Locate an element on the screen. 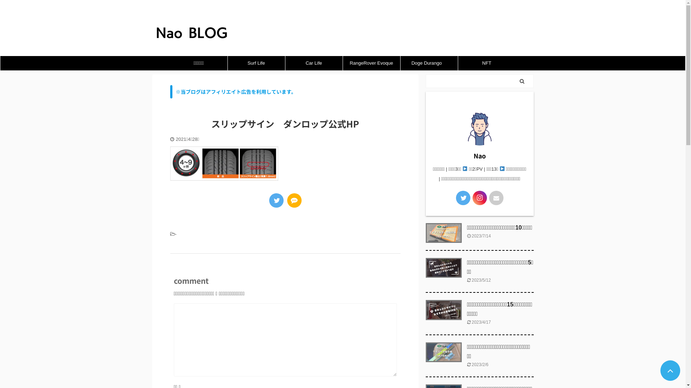 This screenshot has width=691, height=388. Surf Life is located at coordinates (256, 63).